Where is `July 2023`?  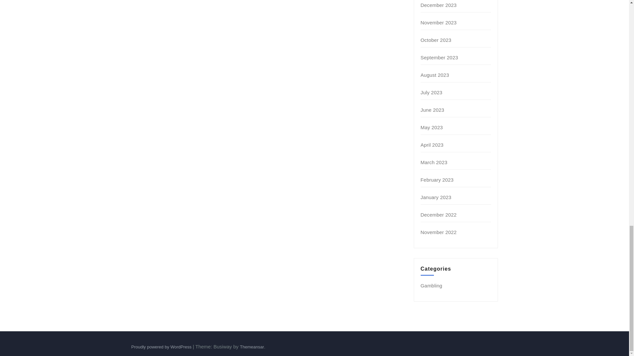 July 2023 is located at coordinates (432, 92).